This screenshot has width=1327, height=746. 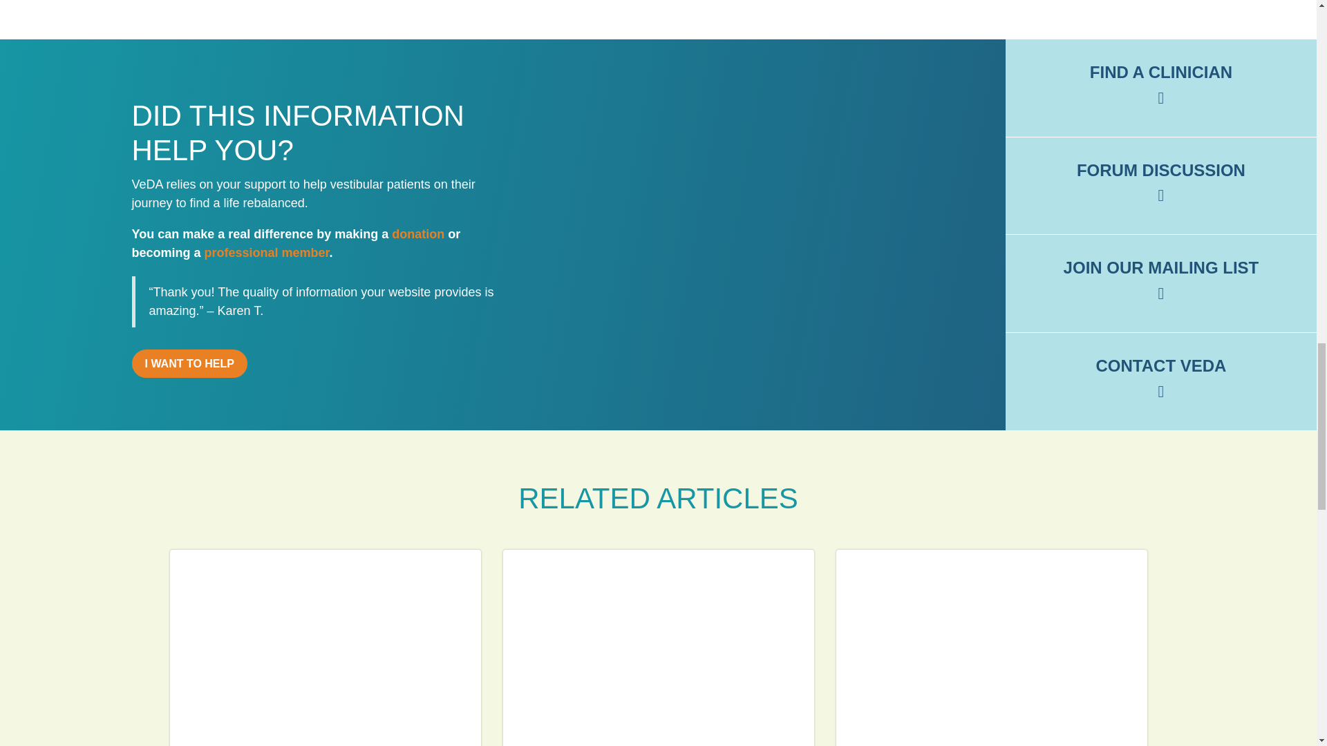 I want to click on professional member, so click(x=267, y=253).